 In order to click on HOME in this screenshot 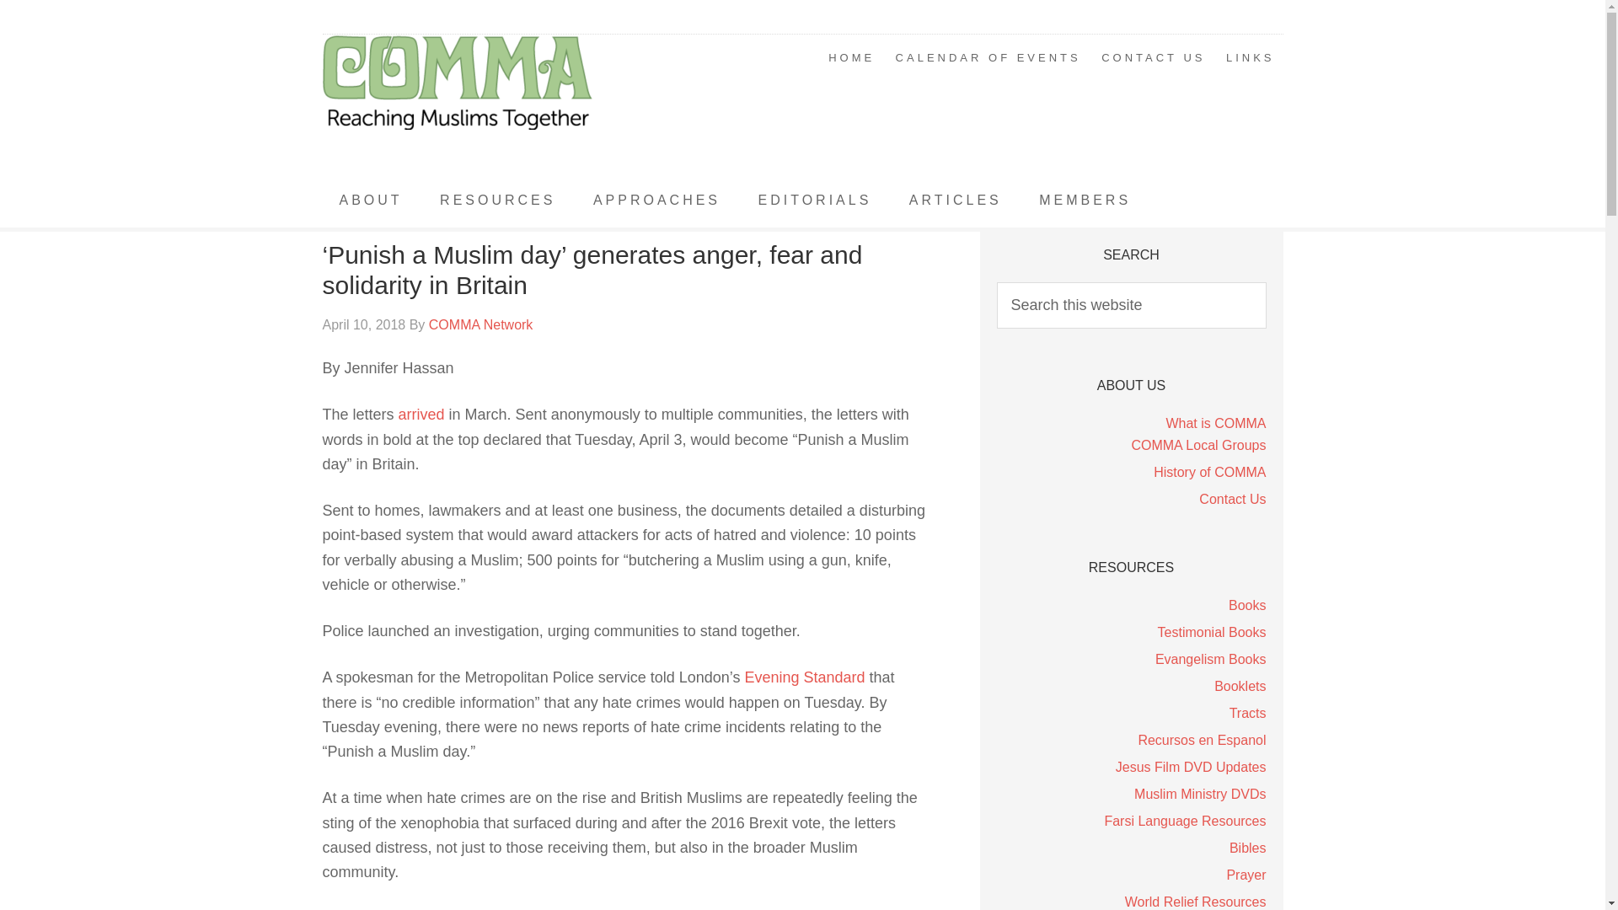, I will do `click(851, 57)`.